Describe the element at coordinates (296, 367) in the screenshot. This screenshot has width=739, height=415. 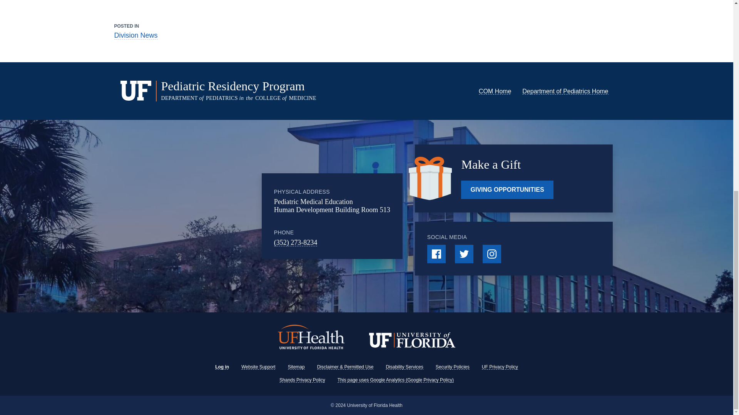
I see `Sitemap` at that location.